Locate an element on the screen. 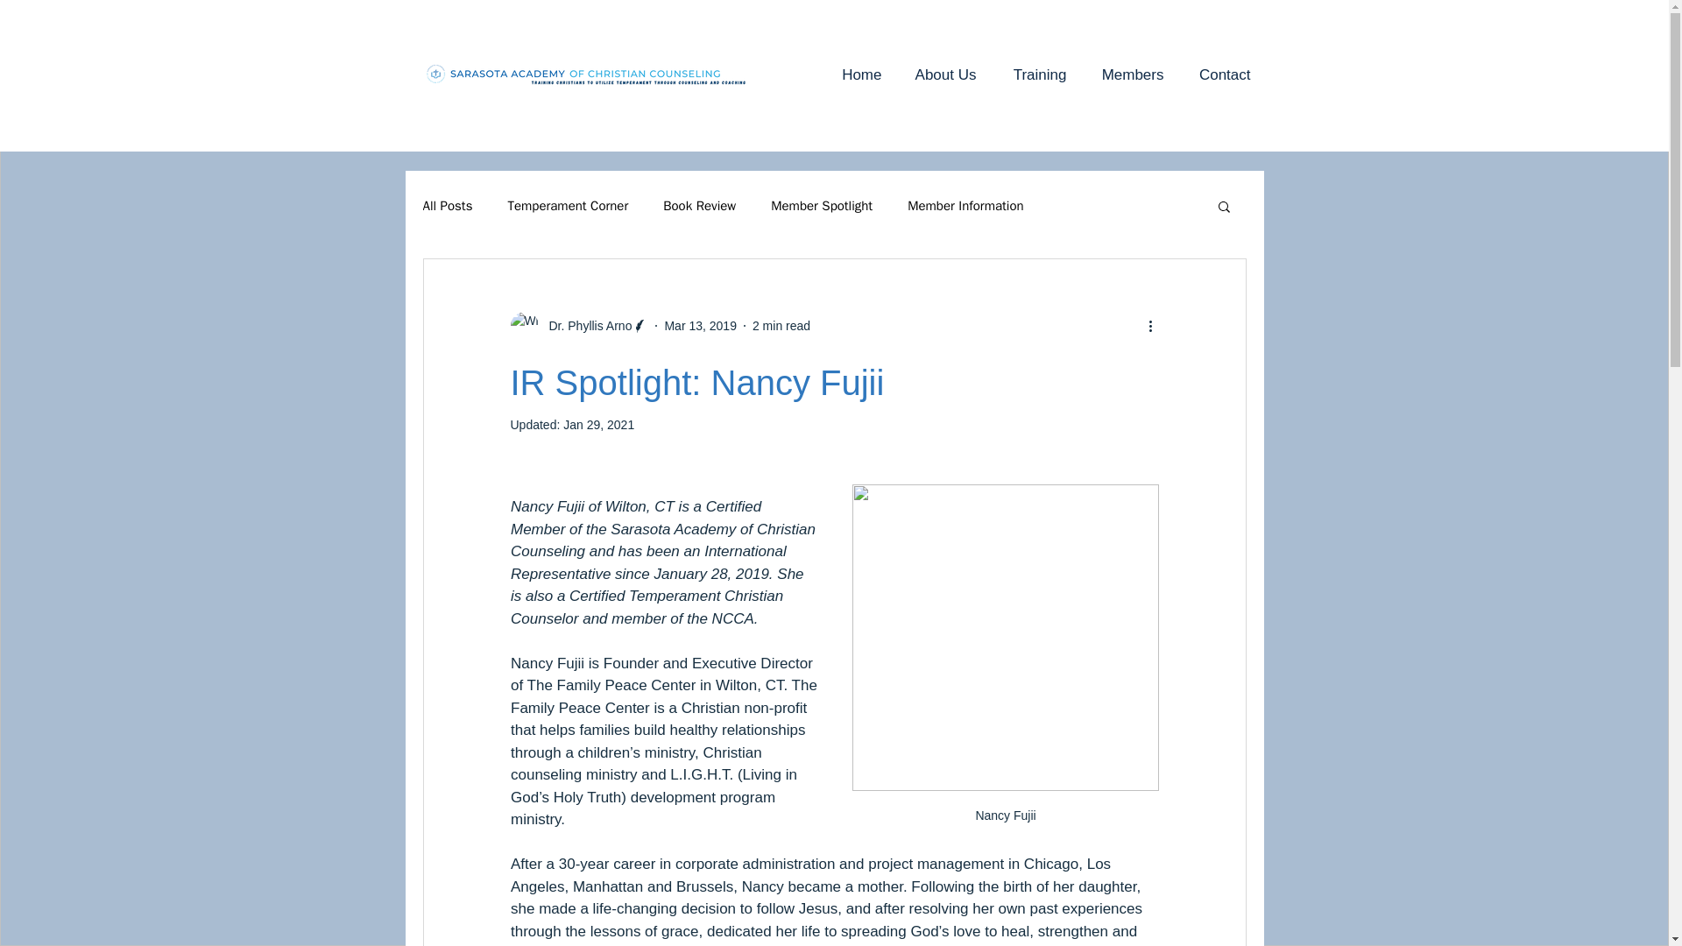 The height and width of the screenshot is (946, 1682). Member Information is located at coordinates (965, 206).